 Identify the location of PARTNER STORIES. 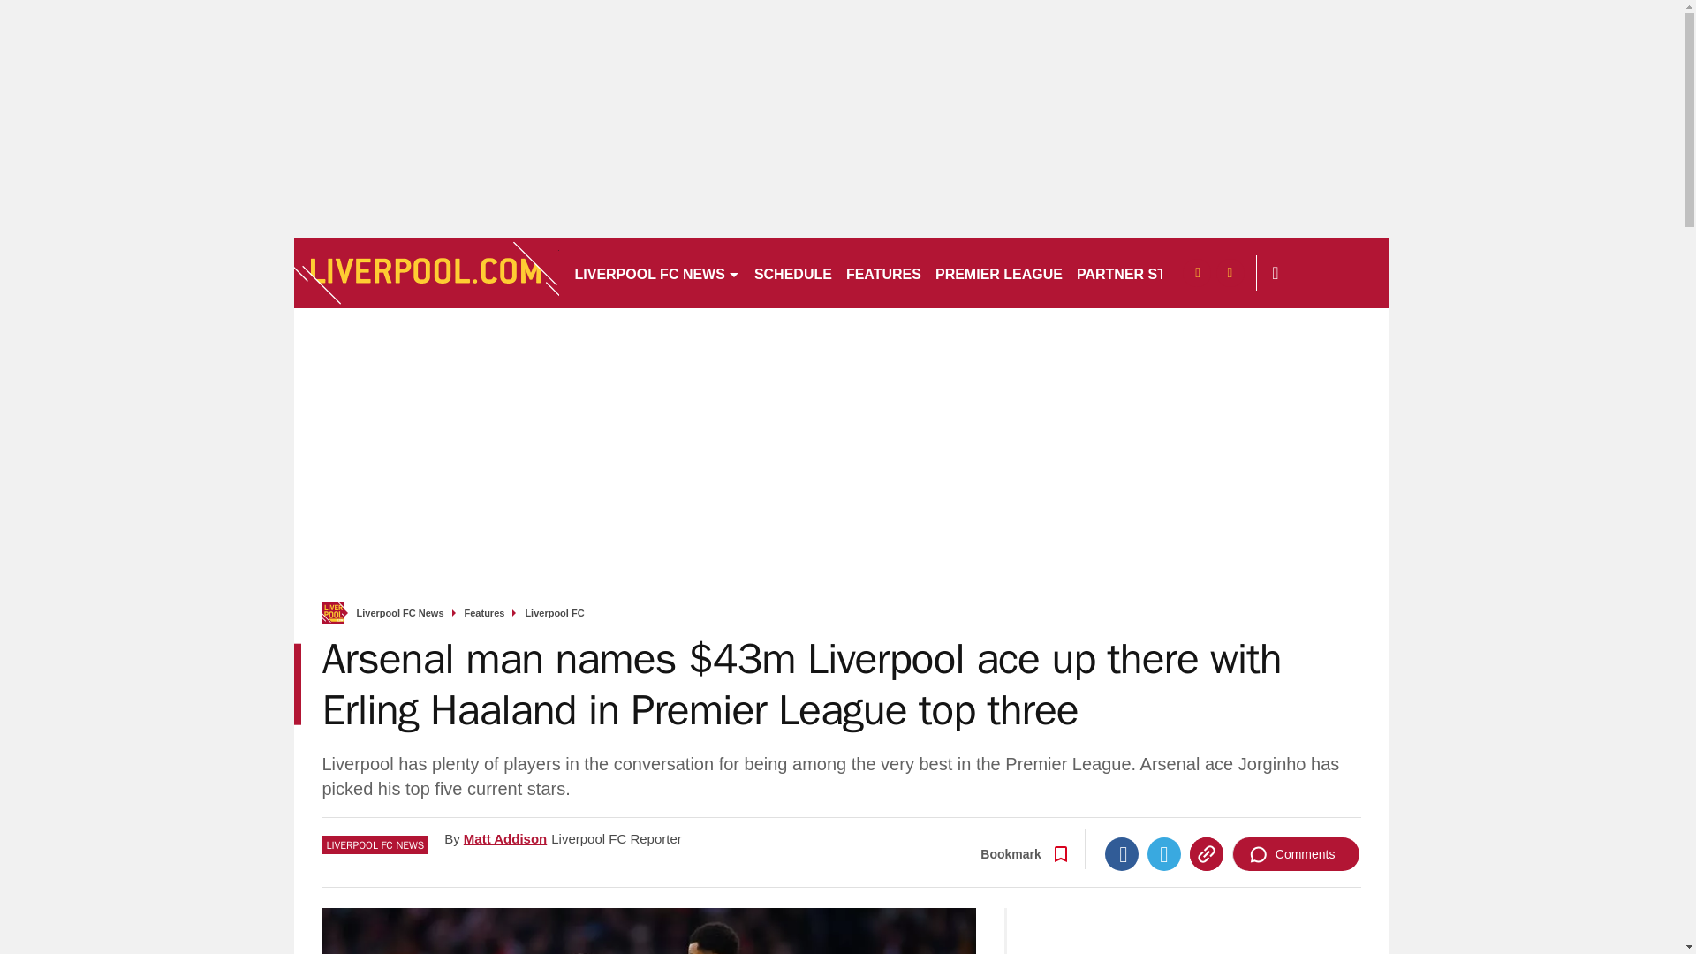
(1143, 272).